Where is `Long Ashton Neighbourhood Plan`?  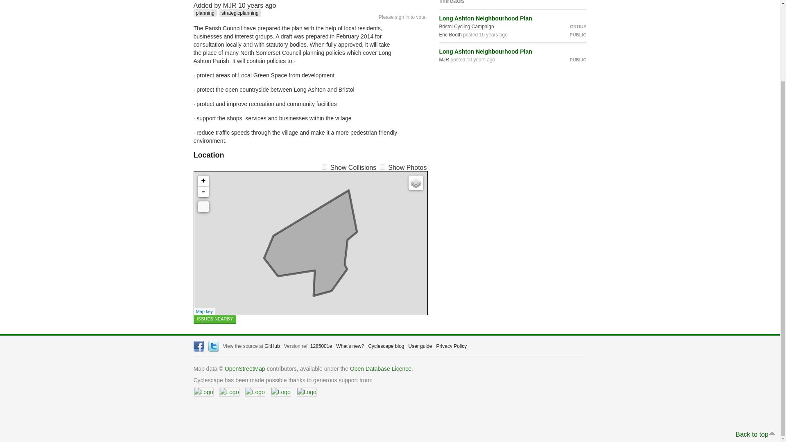
Long Ashton Neighbourhood Plan is located at coordinates (485, 51).